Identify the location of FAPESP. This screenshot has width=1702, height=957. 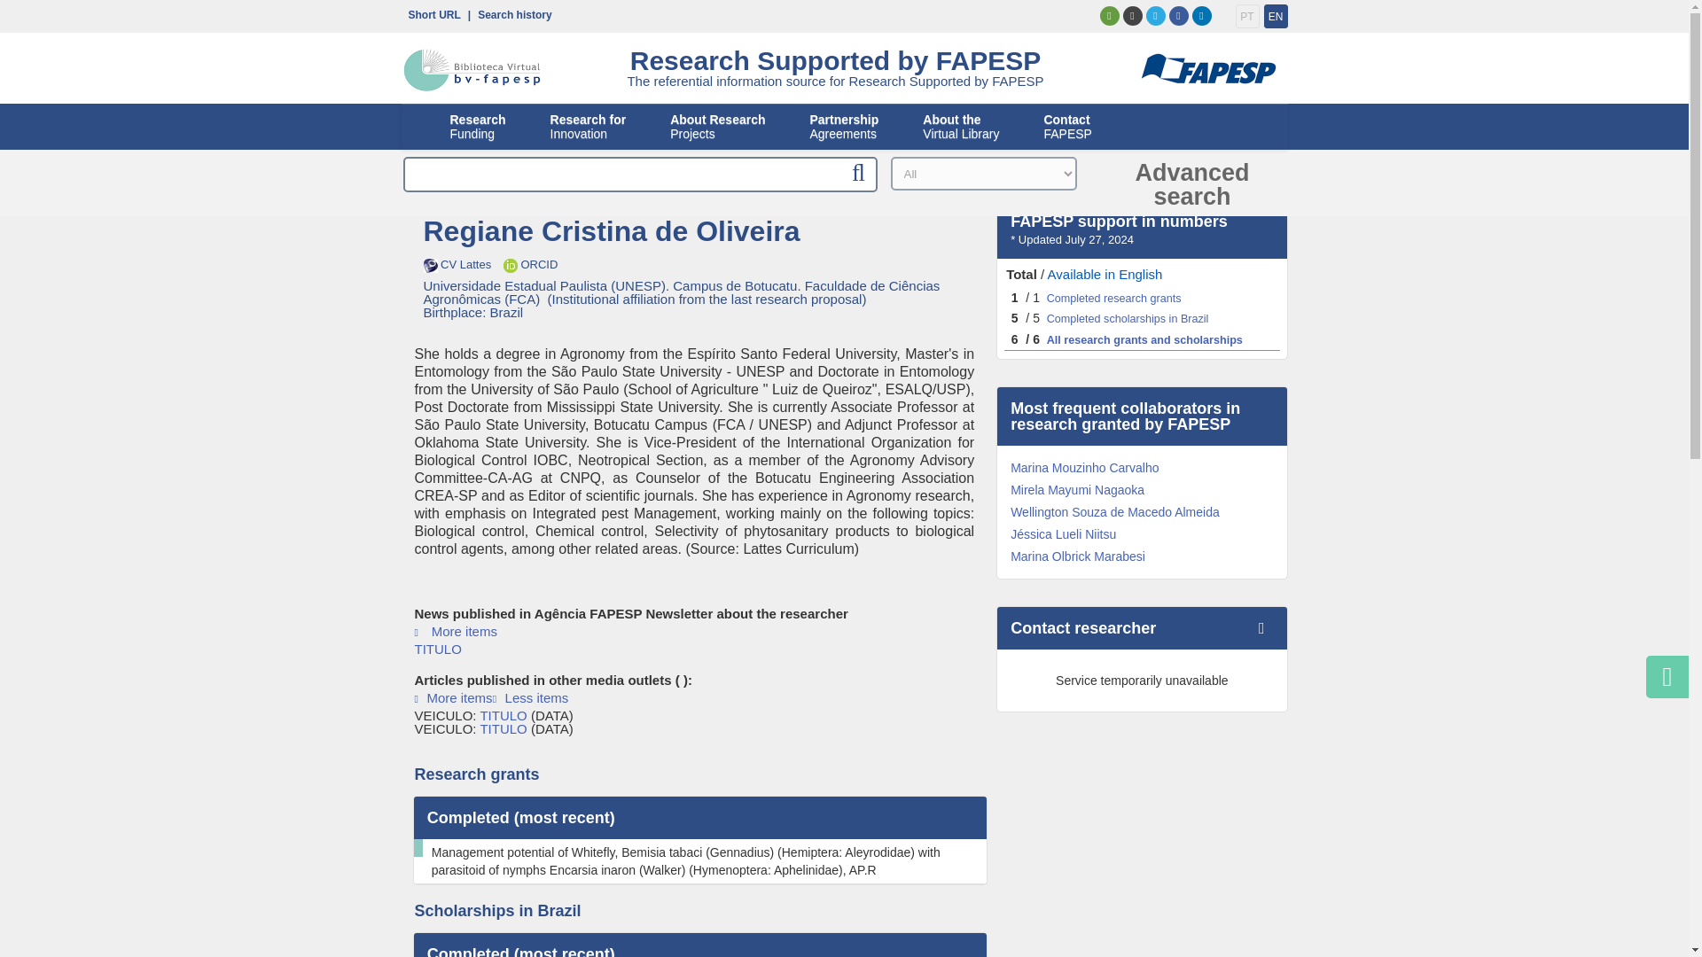
(1246, 16).